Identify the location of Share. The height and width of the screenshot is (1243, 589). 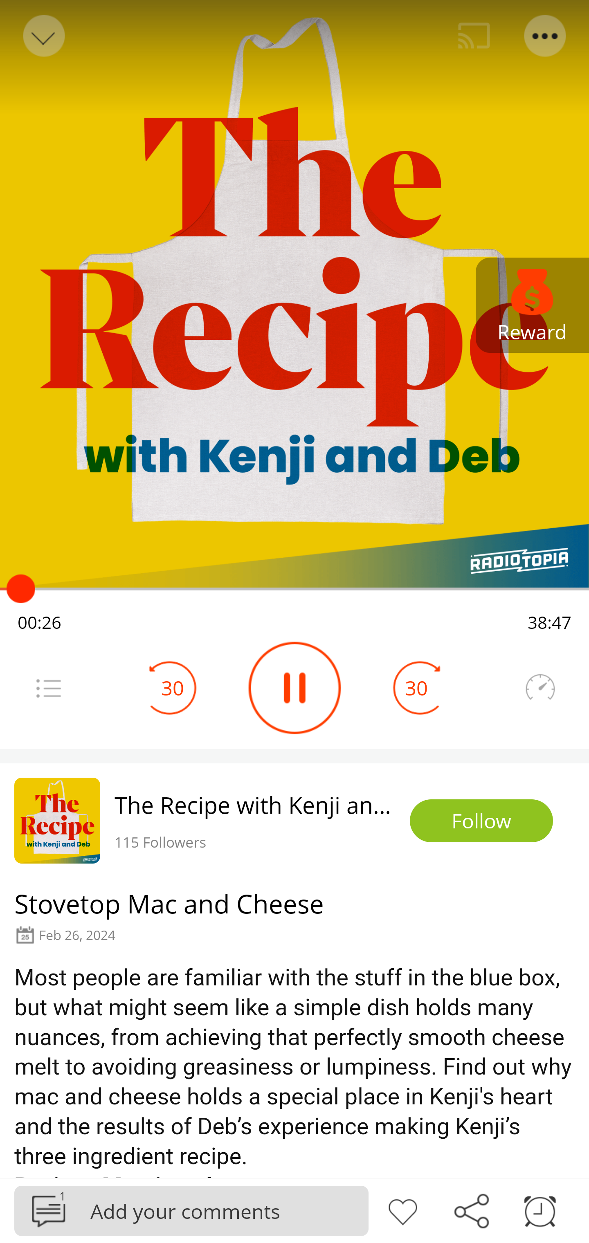
(471, 1210).